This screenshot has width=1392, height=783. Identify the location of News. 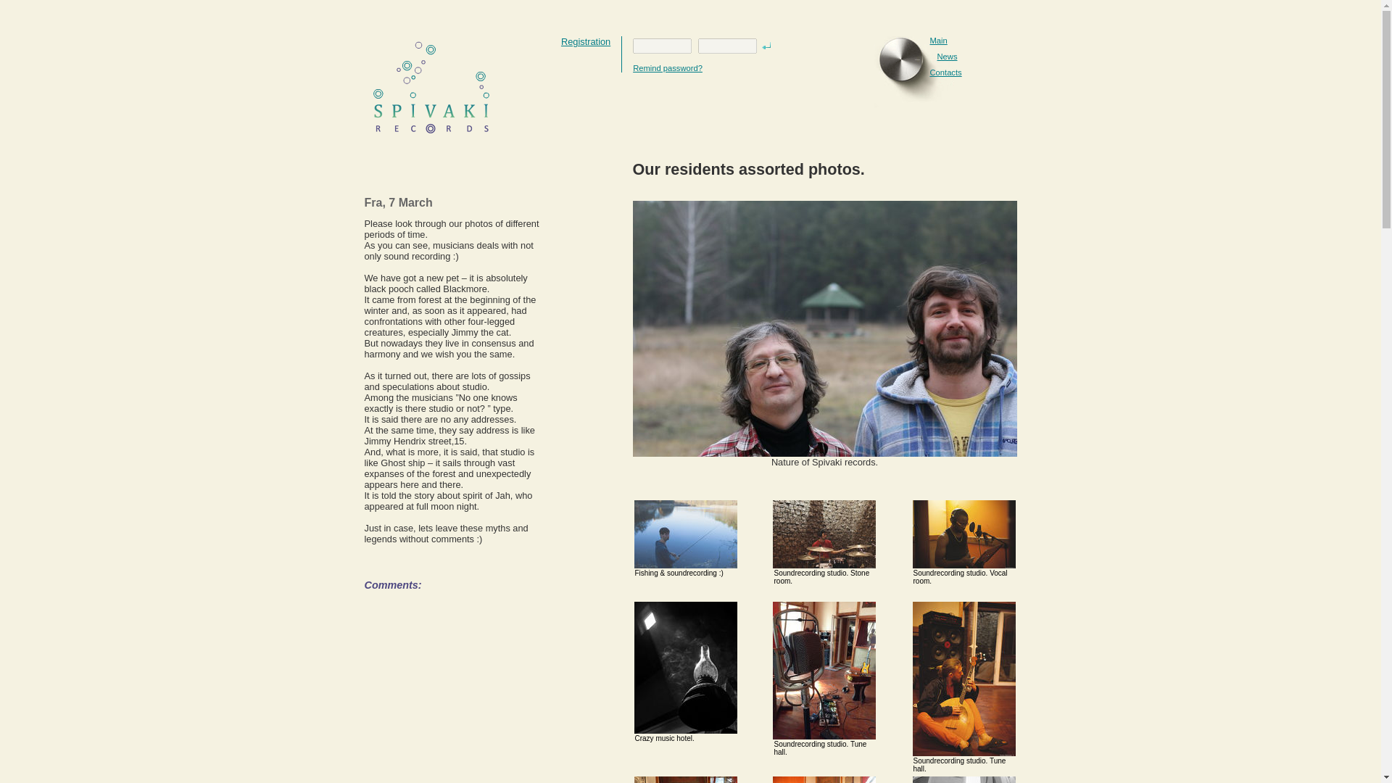
(947, 57).